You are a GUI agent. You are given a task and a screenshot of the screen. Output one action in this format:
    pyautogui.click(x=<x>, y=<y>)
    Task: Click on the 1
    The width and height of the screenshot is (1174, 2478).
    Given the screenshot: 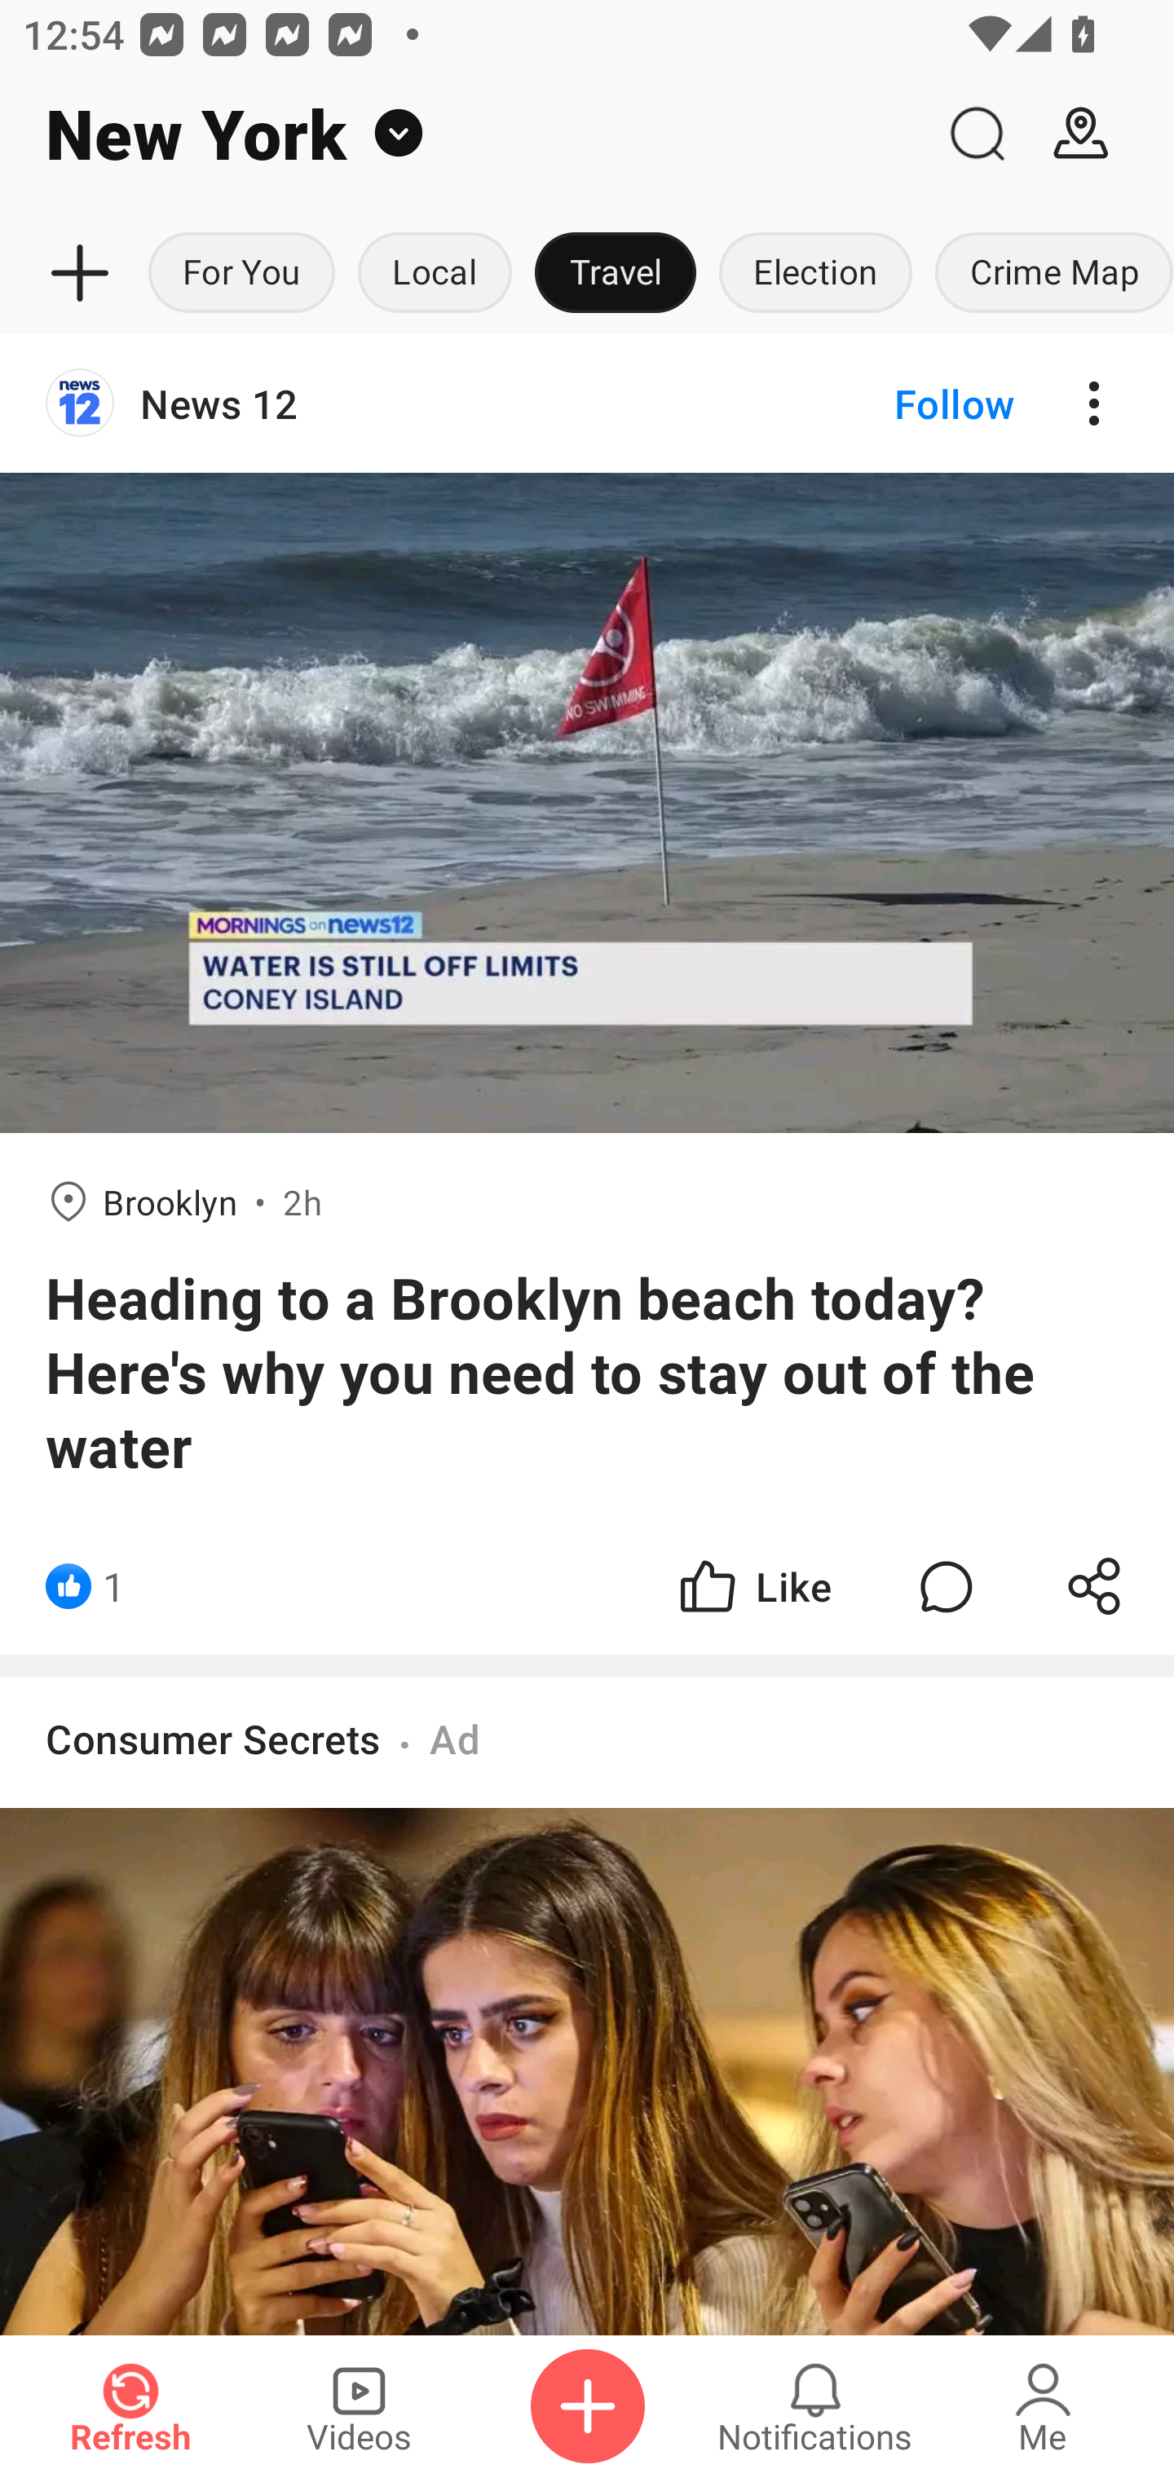 What is the action you would take?
    pyautogui.click(x=114, y=1585)
    